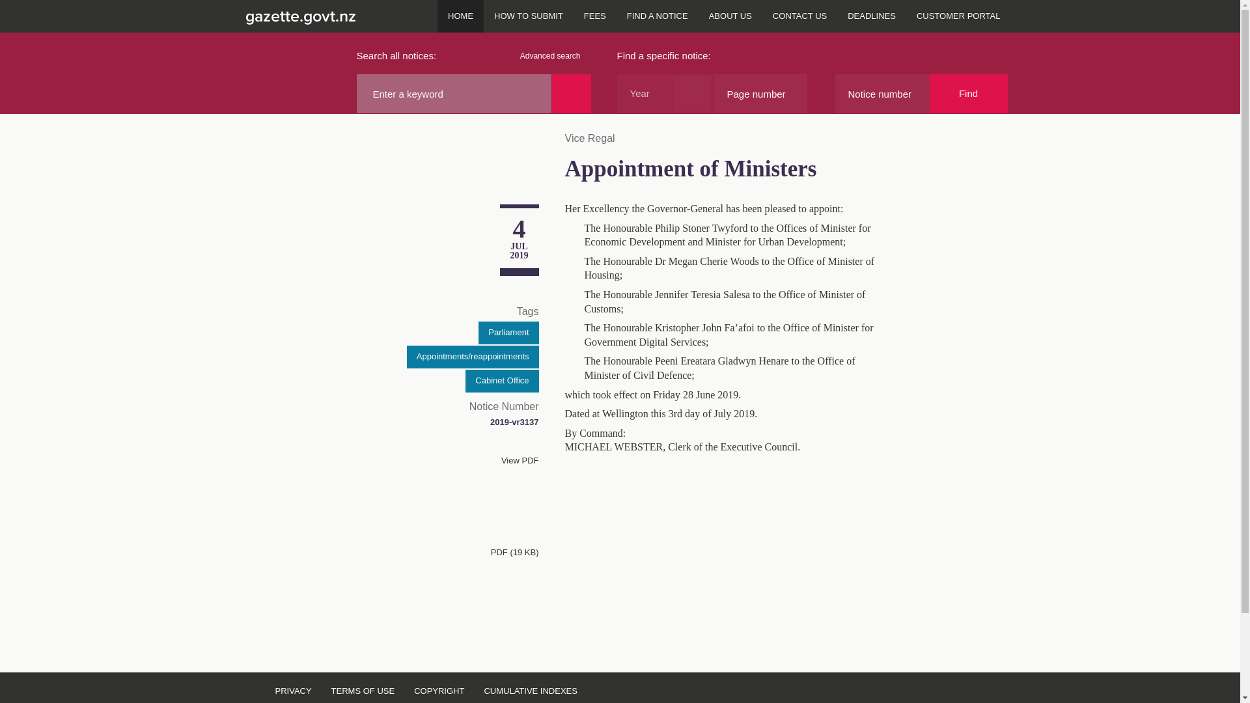 This screenshot has width=1250, height=703. Describe the element at coordinates (730, 16) in the screenshot. I see `ABOUT US` at that location.